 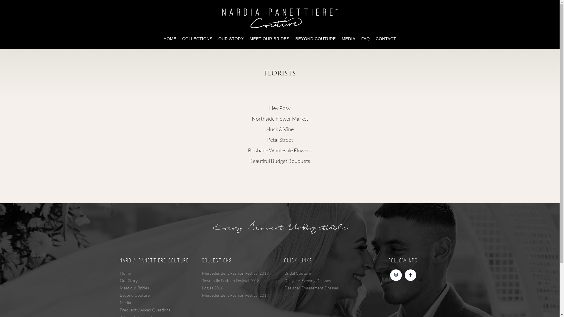 What do you see at coordinates (280, 119) in the screenshot?
I see `Northside Flower Market` at bounding box center [280, 119].